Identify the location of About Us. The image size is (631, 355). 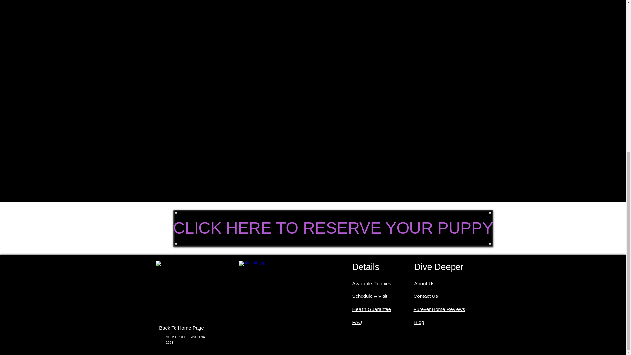
(424, 283).